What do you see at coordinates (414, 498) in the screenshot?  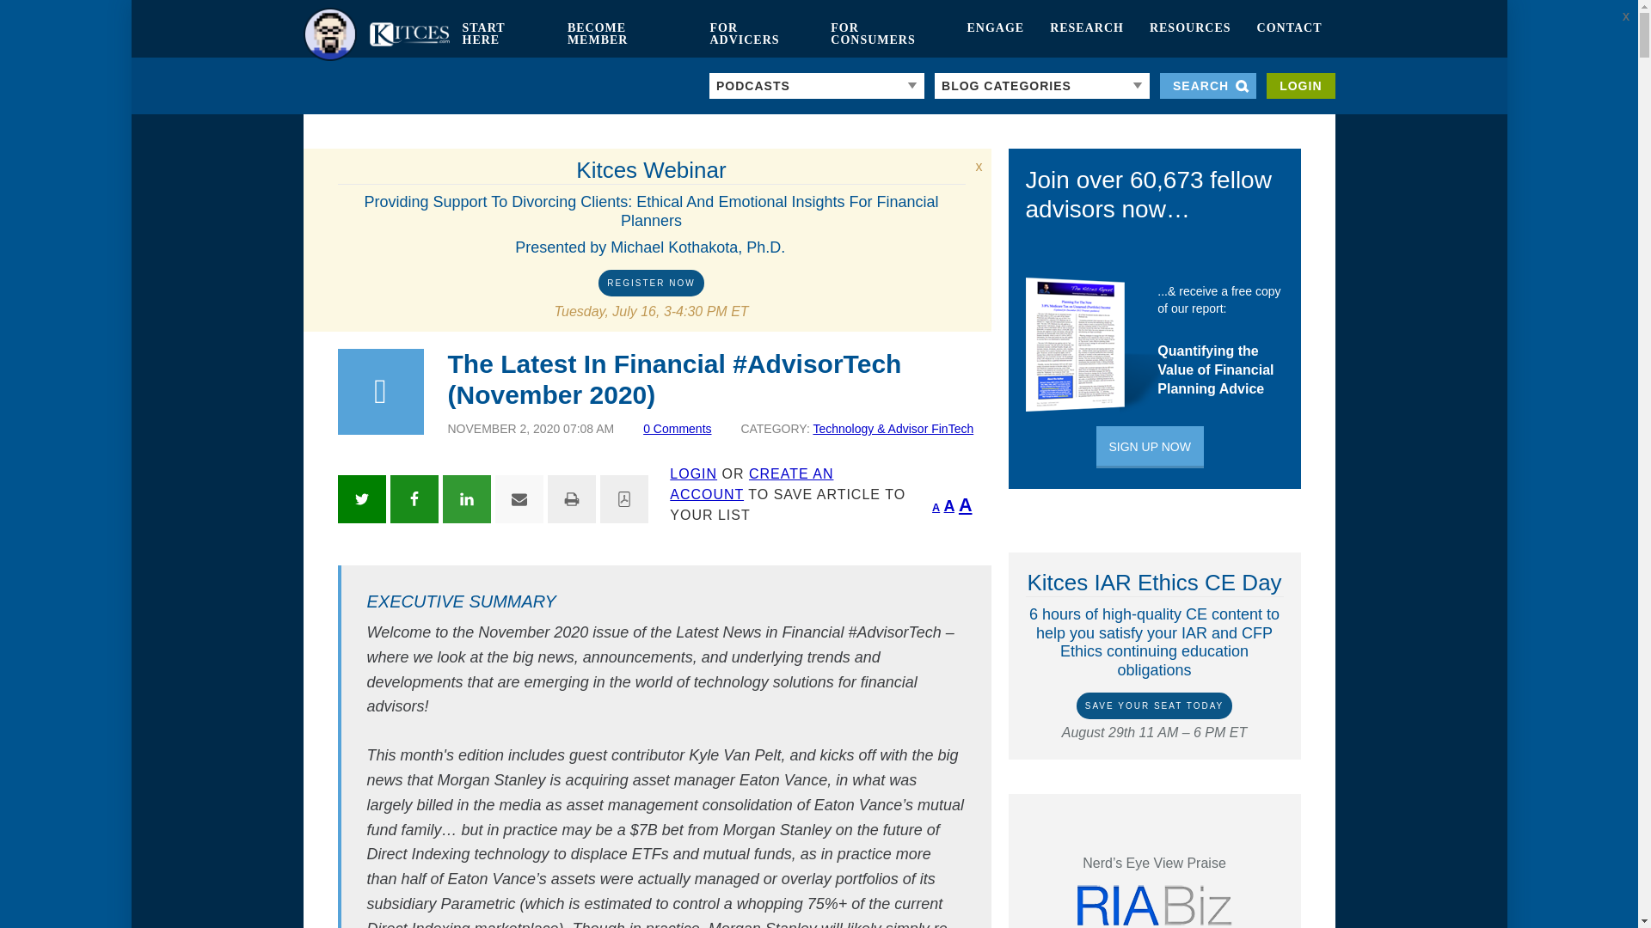 I see `Share on Facebook` at bounding box center [414, 498].